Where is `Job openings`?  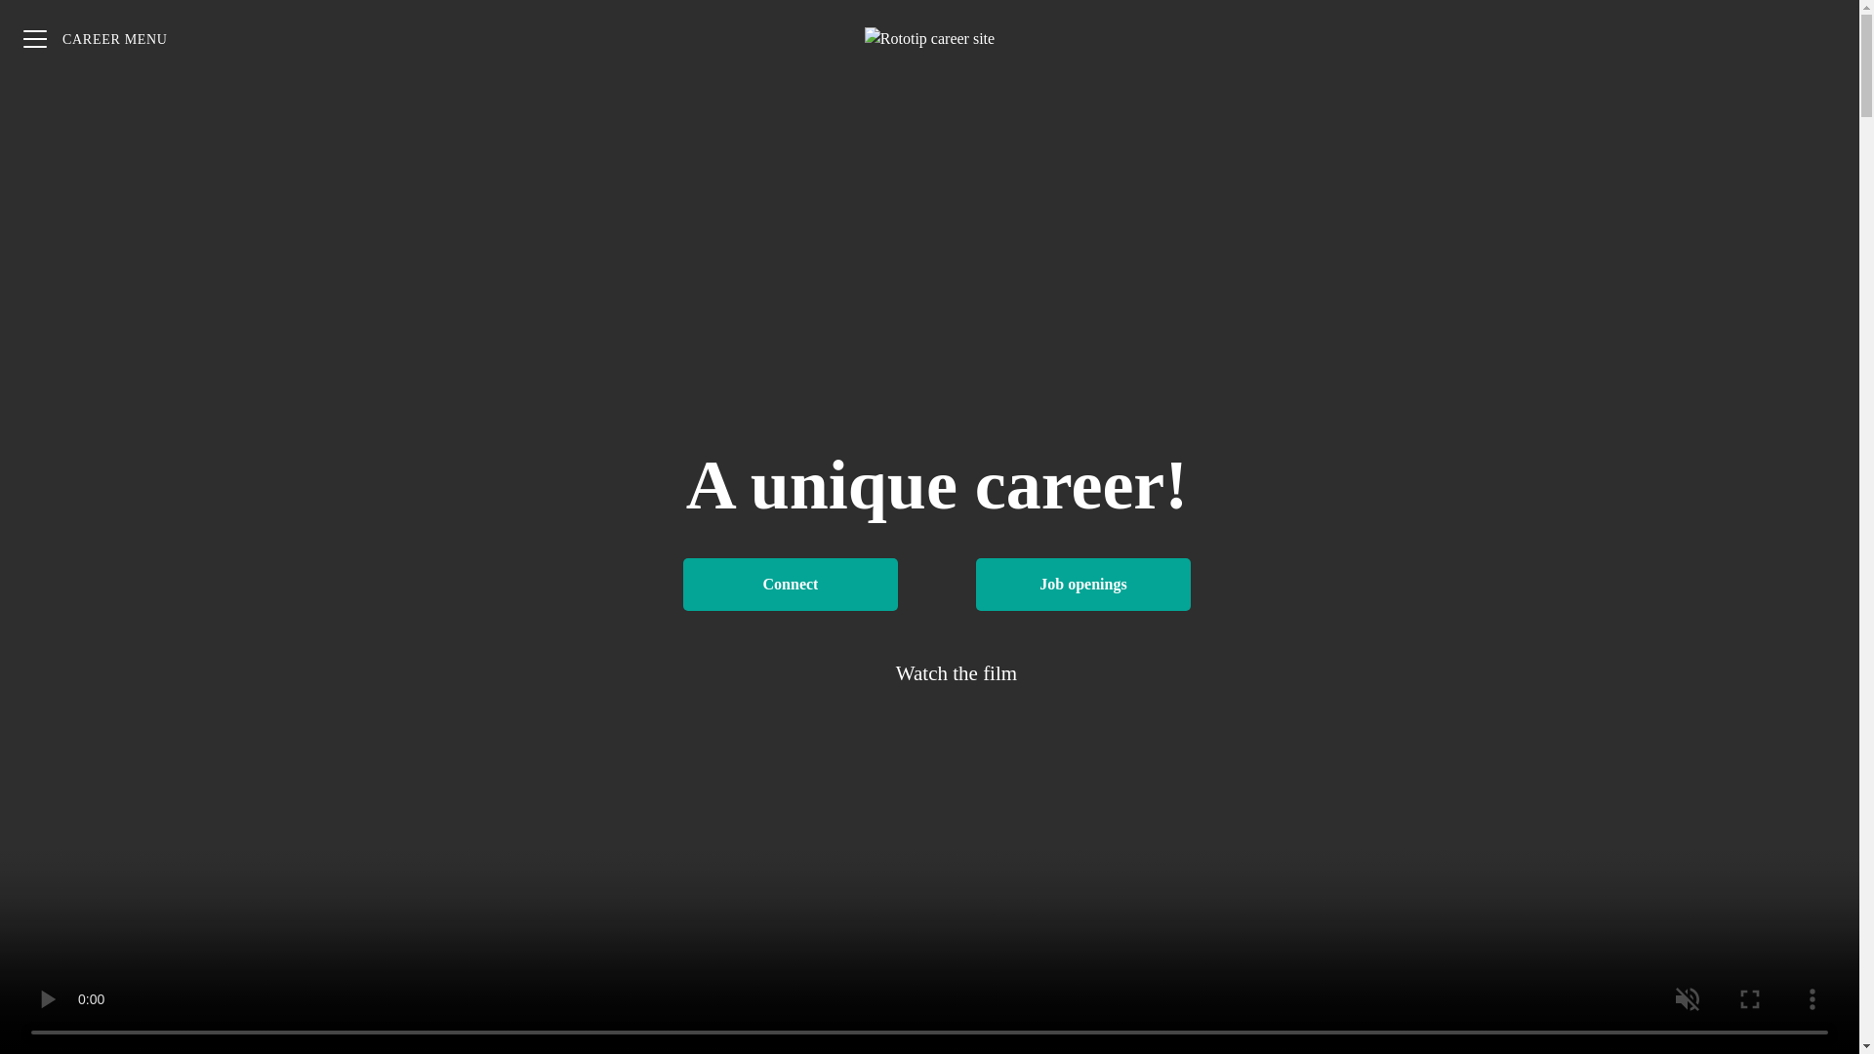
Job openings is located at coordinates (1083, 585).